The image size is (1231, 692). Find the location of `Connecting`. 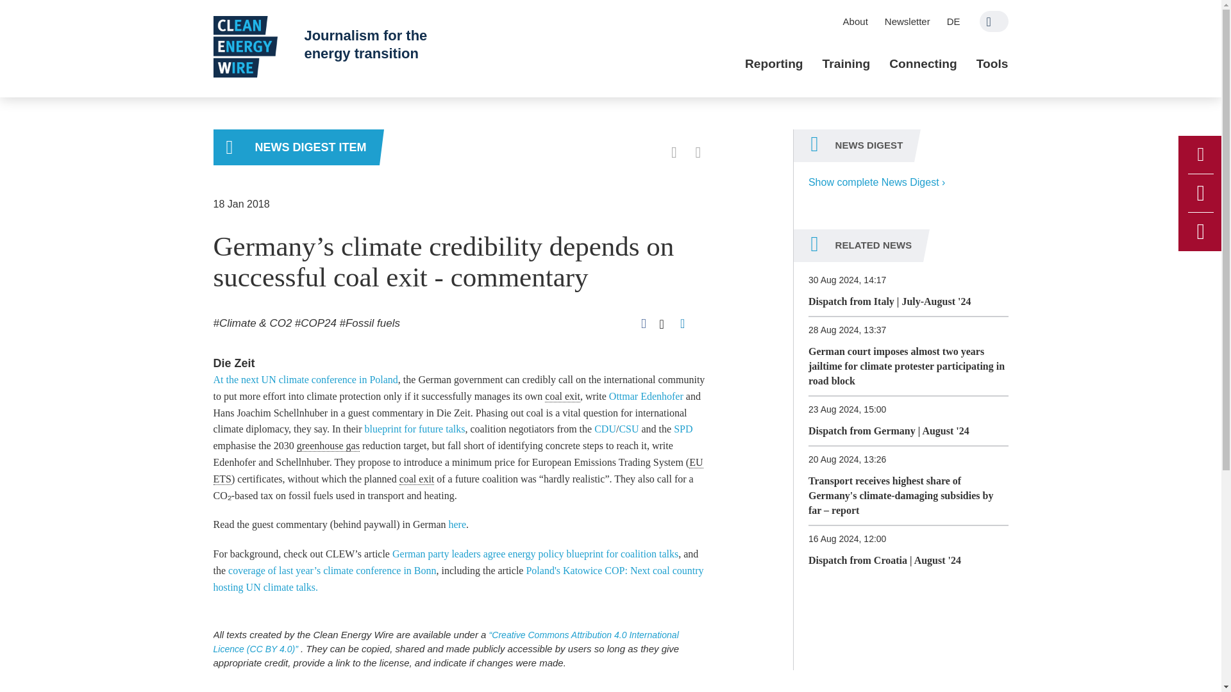

Connecting is located at coordinates (923, 64).